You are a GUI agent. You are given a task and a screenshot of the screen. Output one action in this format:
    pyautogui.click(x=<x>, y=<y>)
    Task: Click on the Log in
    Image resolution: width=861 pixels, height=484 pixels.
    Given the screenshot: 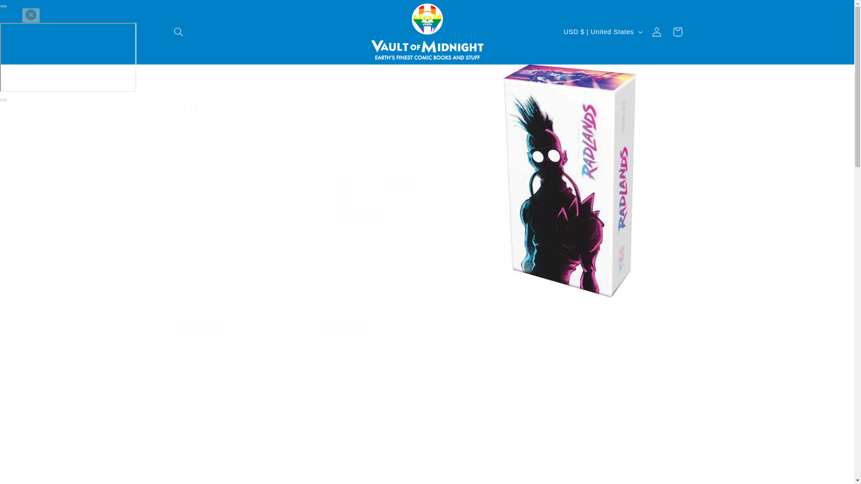 What is the action you would take?
    pyautogui.click(x=657, y=31)
    